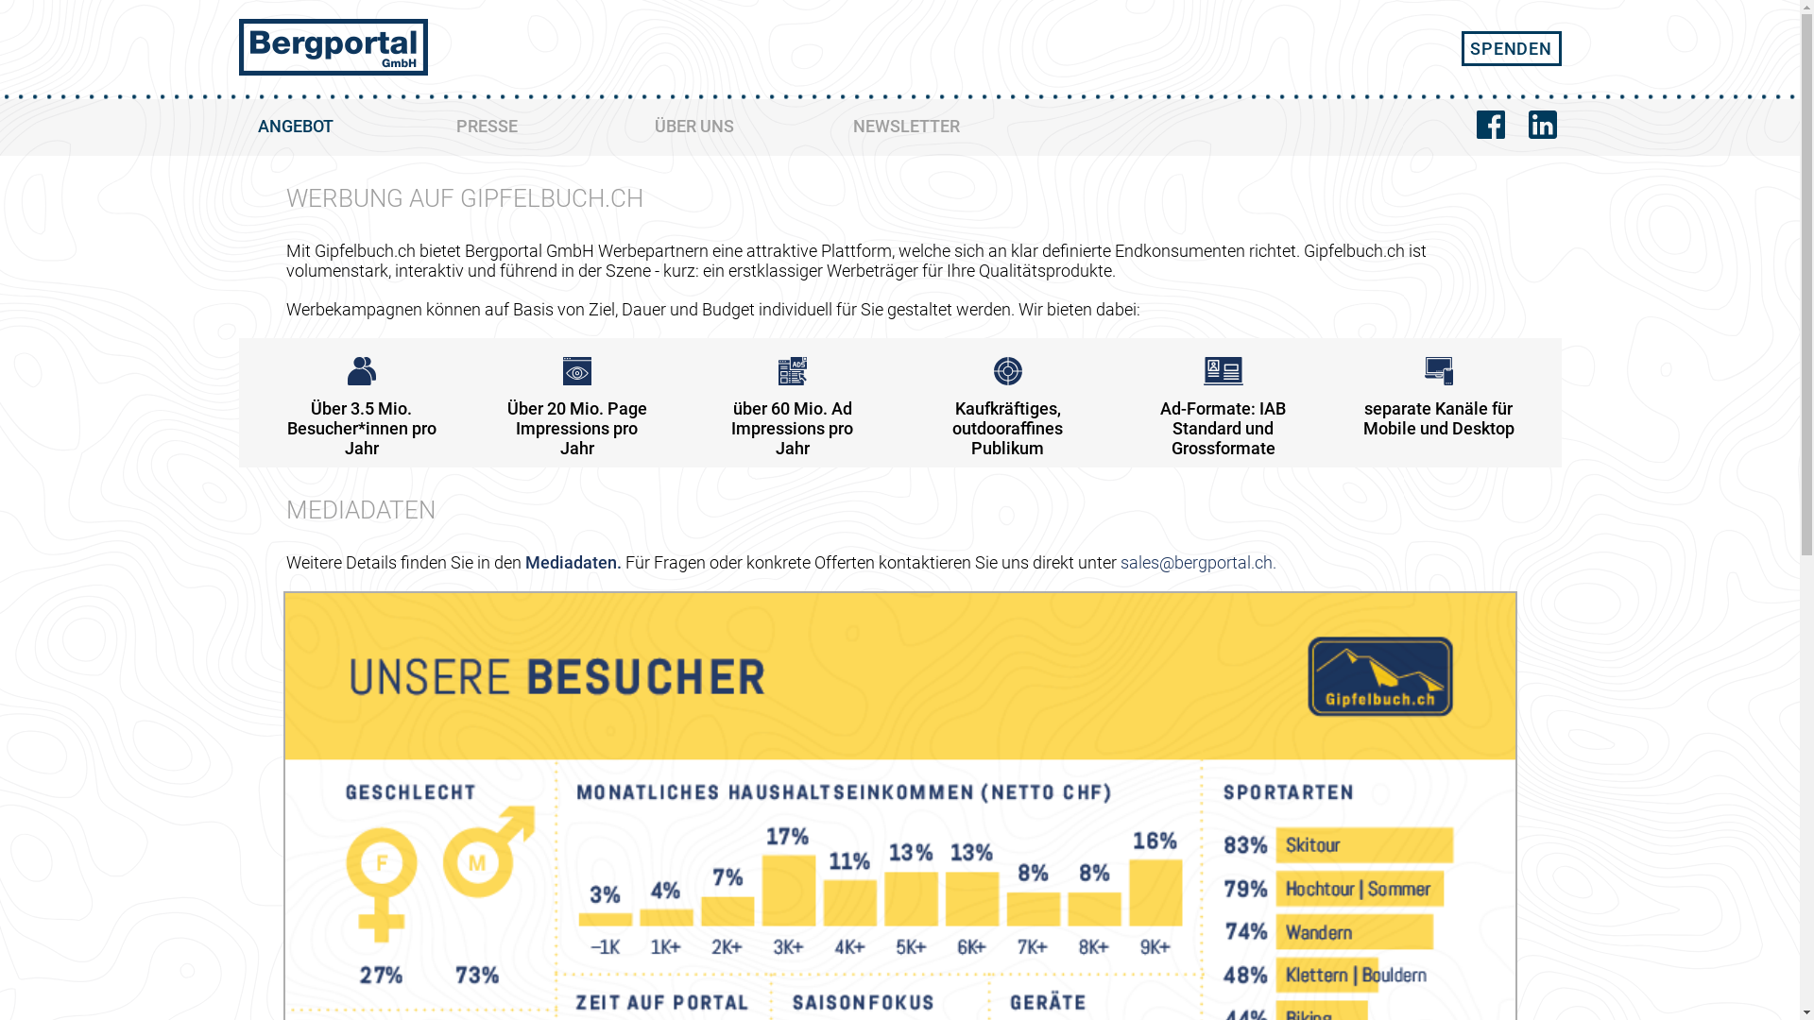 Image resolution: width=1814 pixels, height=1020 pixels. What do you see at coordinates (1198, 563) in the screenshot?
I see `sales@bergportal.ch.` at bounding box center [1198, 563].